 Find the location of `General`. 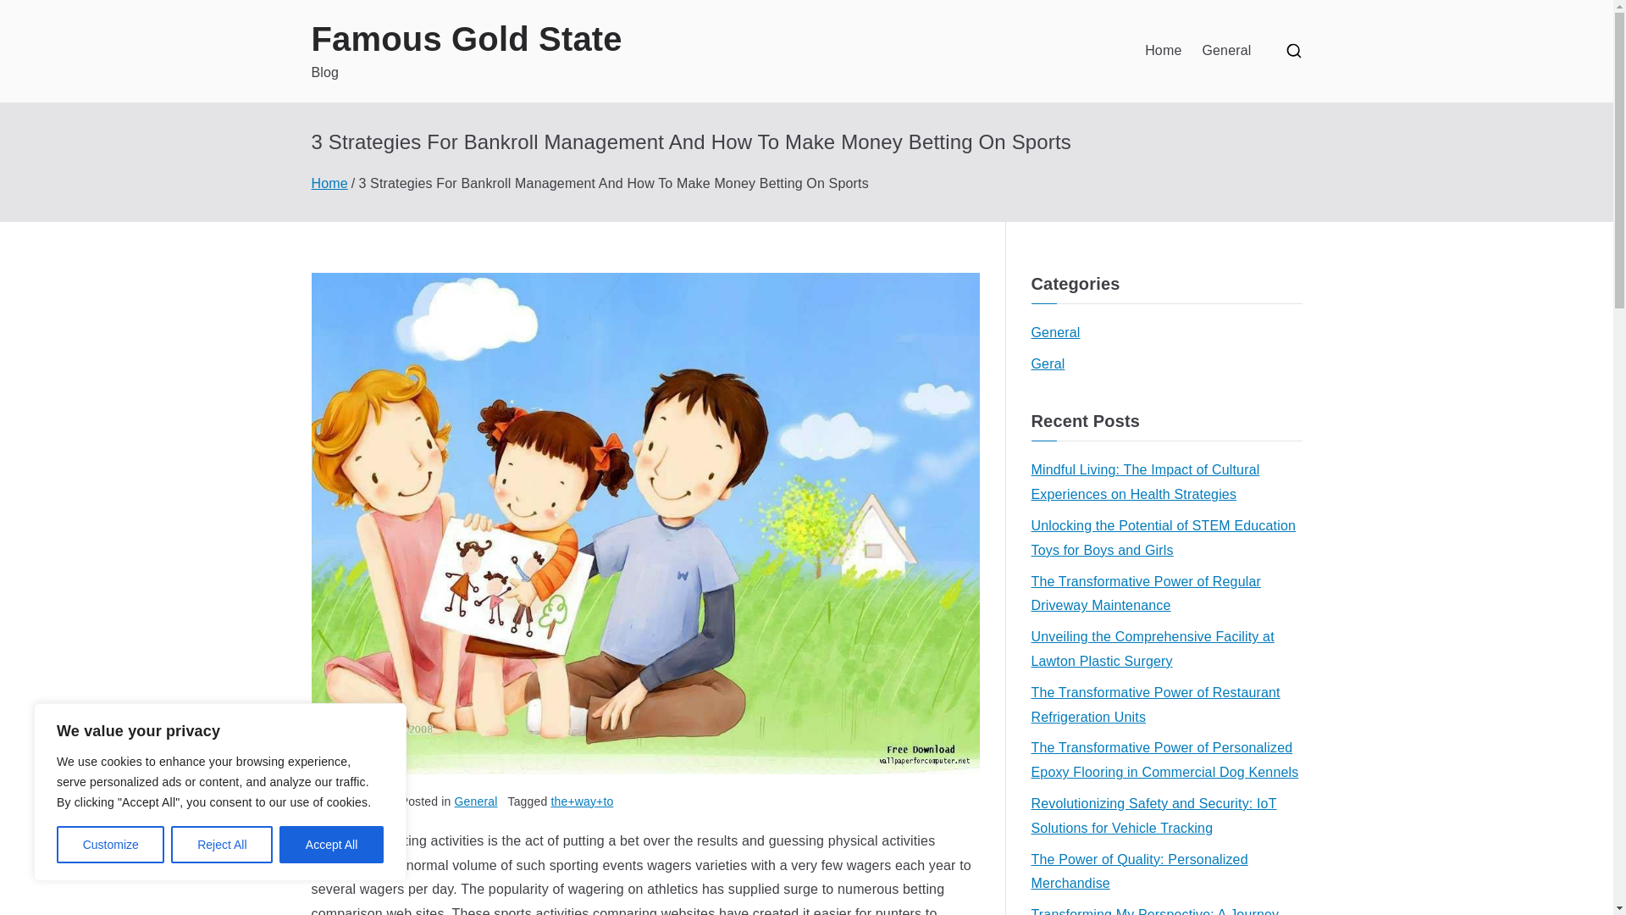

General is located at coordinates (1225, 51).